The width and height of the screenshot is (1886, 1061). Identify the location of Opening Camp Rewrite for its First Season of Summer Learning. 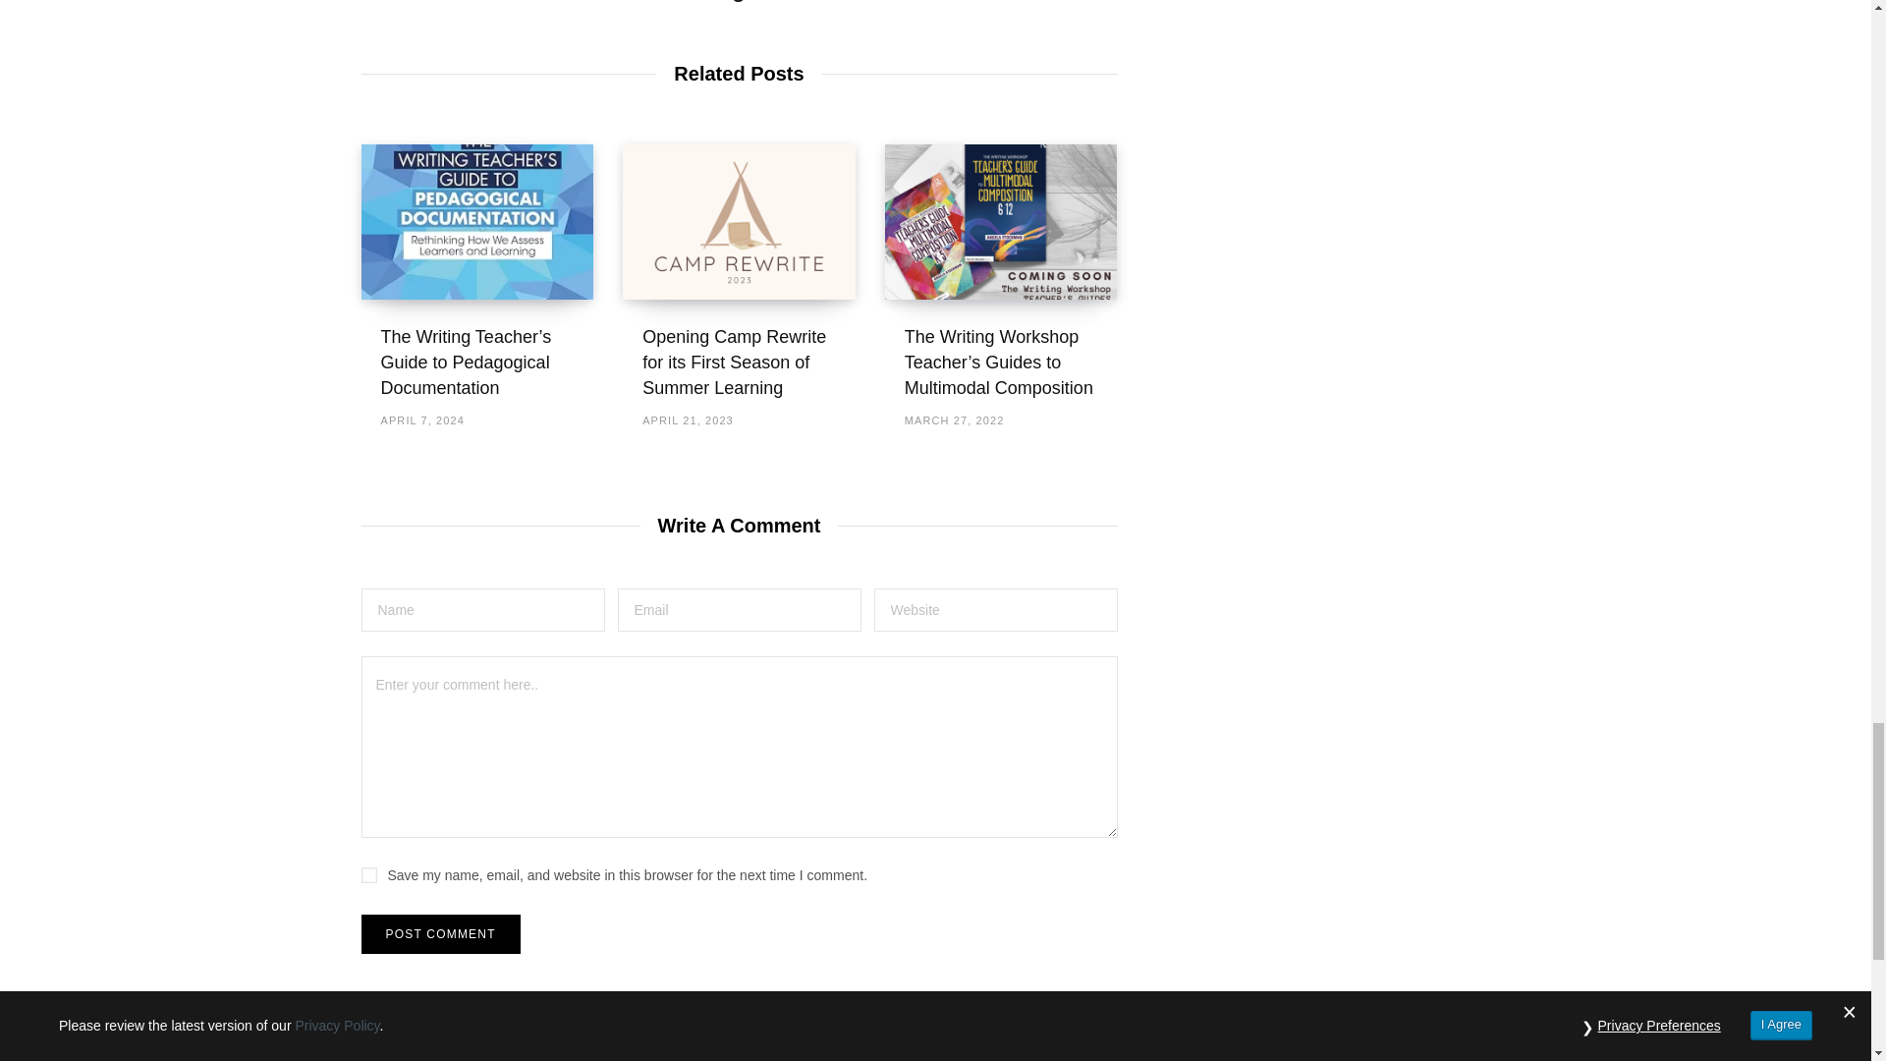
(739, 221).